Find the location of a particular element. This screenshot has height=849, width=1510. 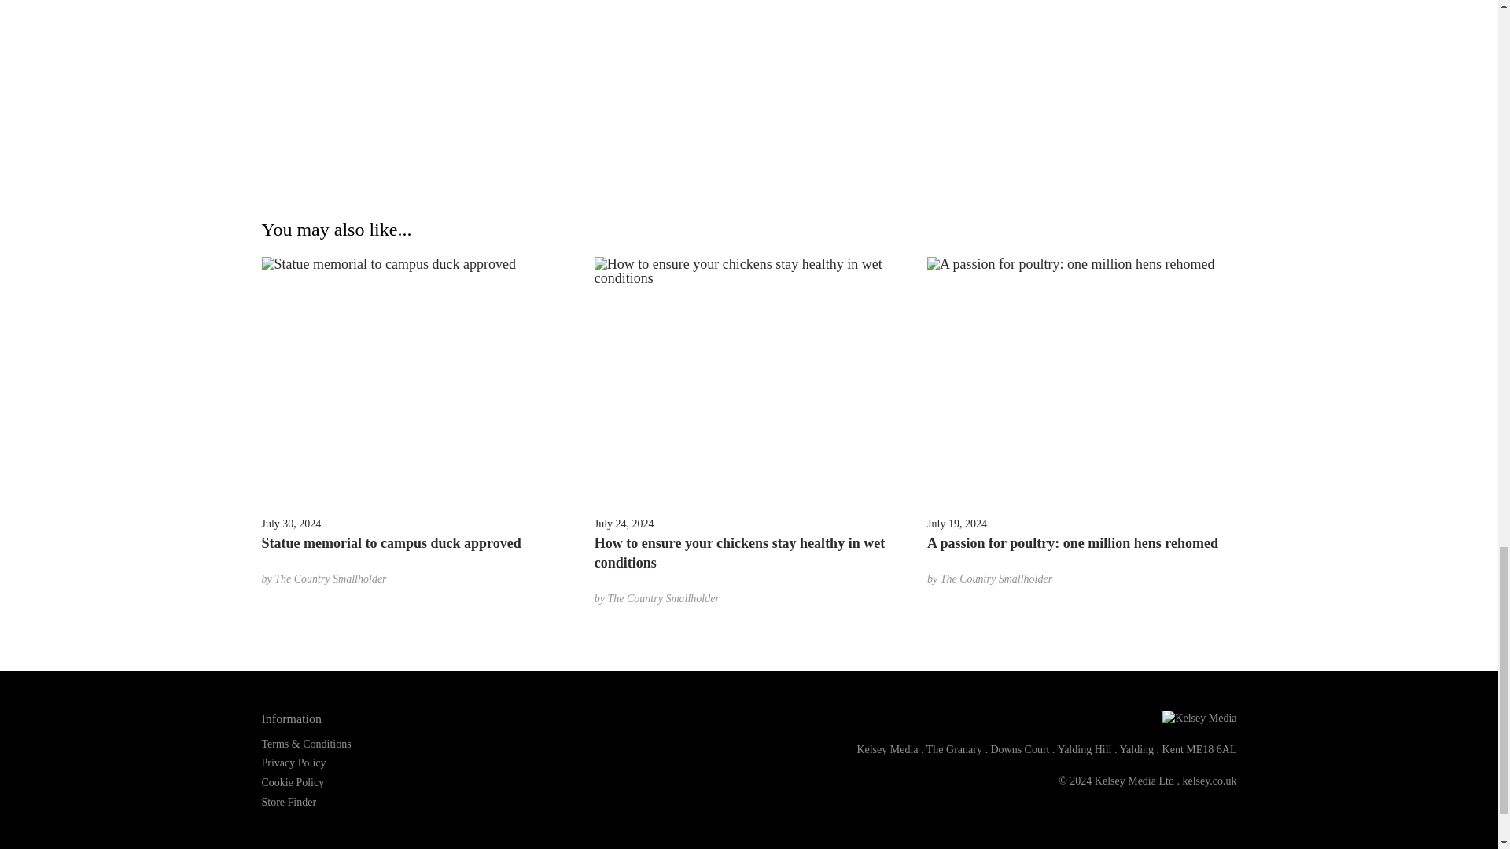

Cookie Policy is located at coordinates (293, 783).